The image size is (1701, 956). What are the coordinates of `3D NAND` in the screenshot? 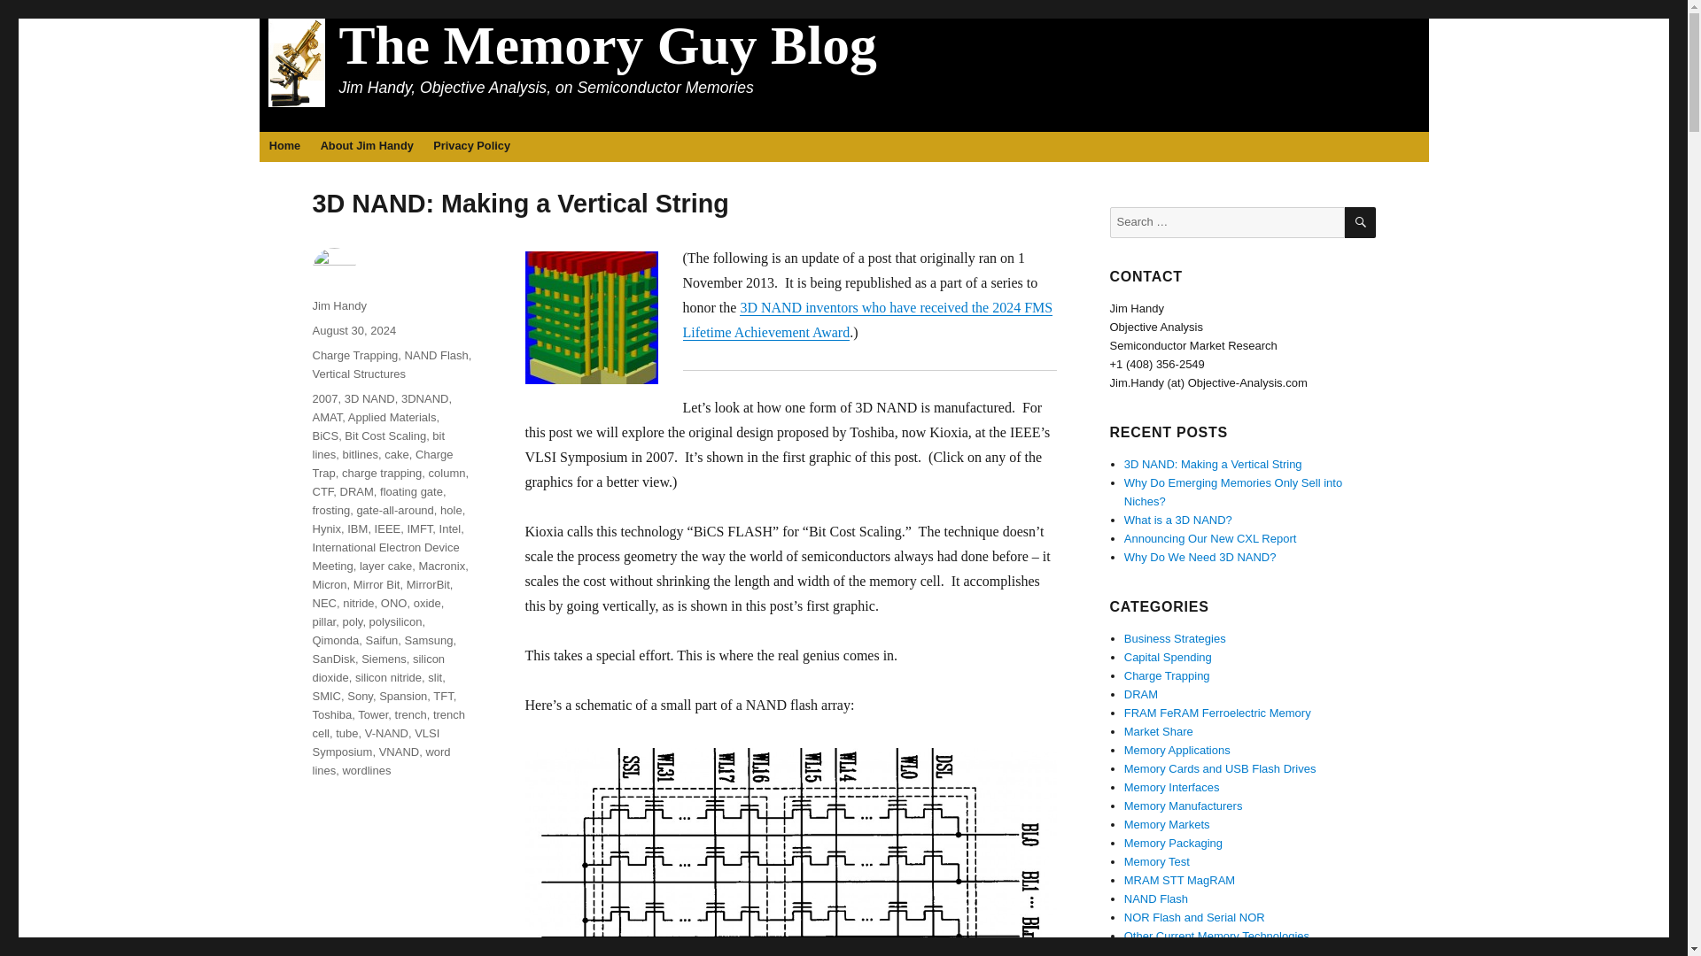 It's located at (369, 398).